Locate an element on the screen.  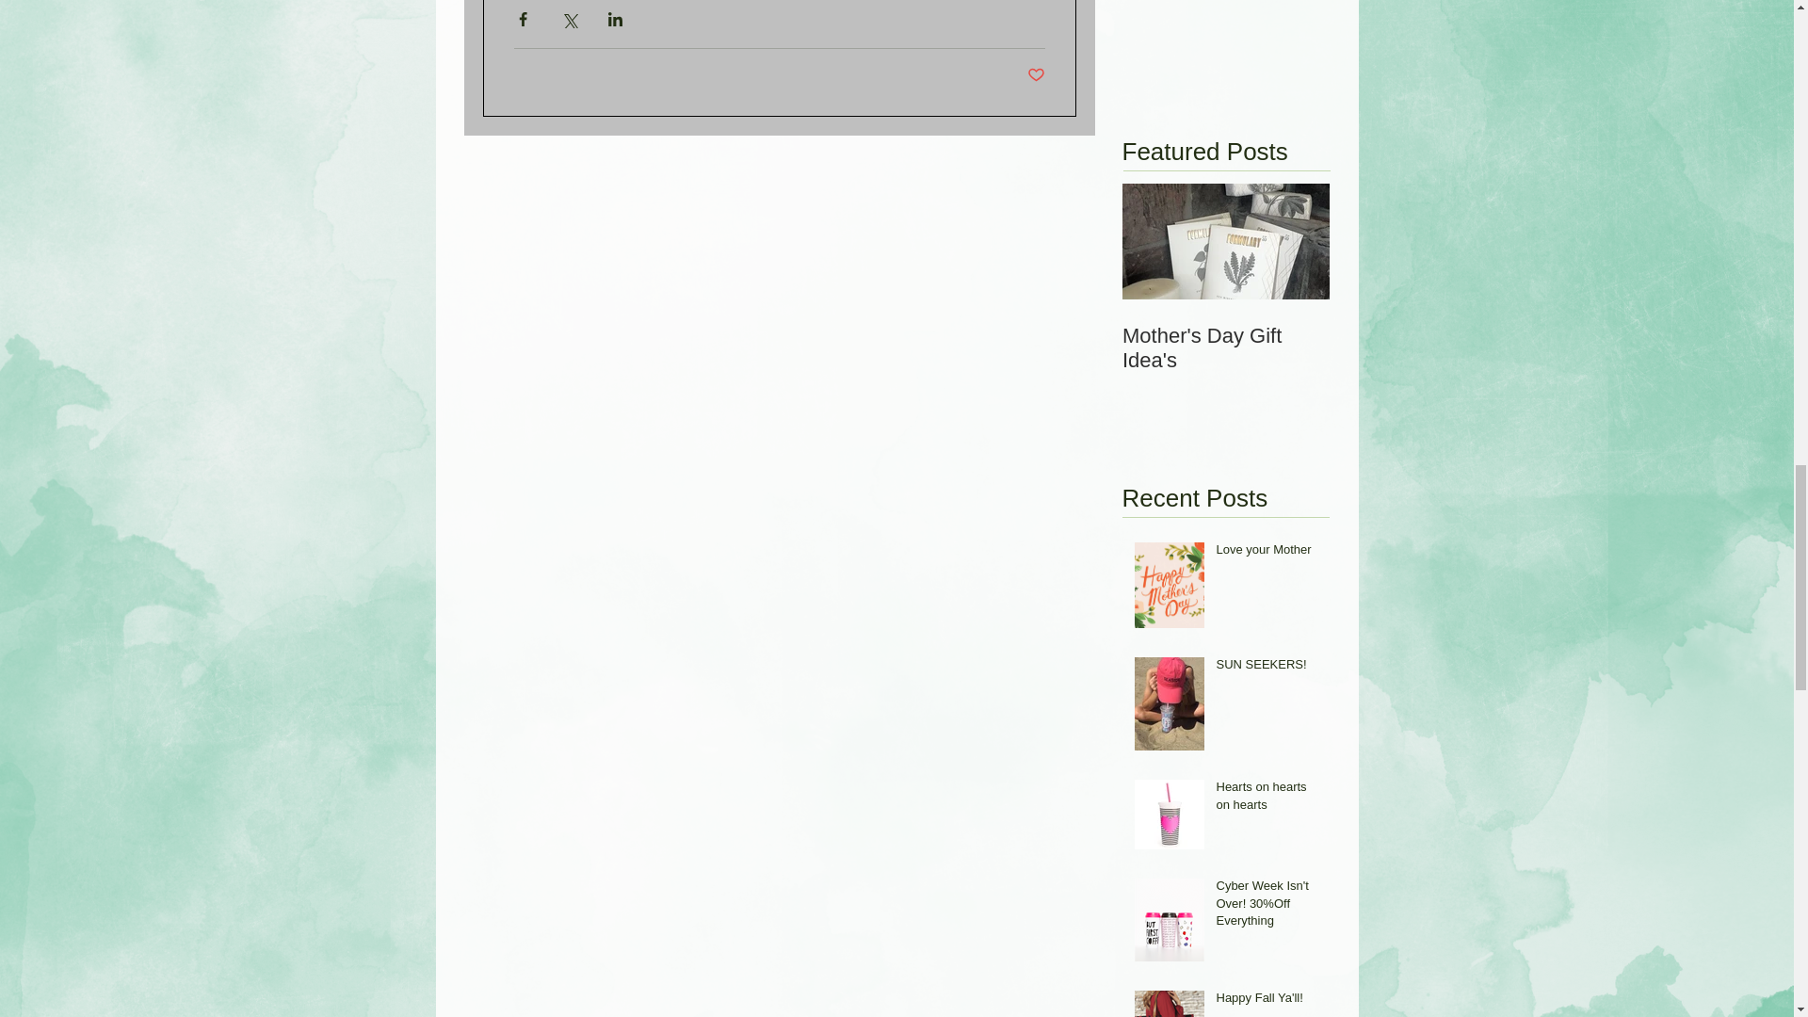
Happy Fall Ya'll! is located at coordinates (1267, 1001).